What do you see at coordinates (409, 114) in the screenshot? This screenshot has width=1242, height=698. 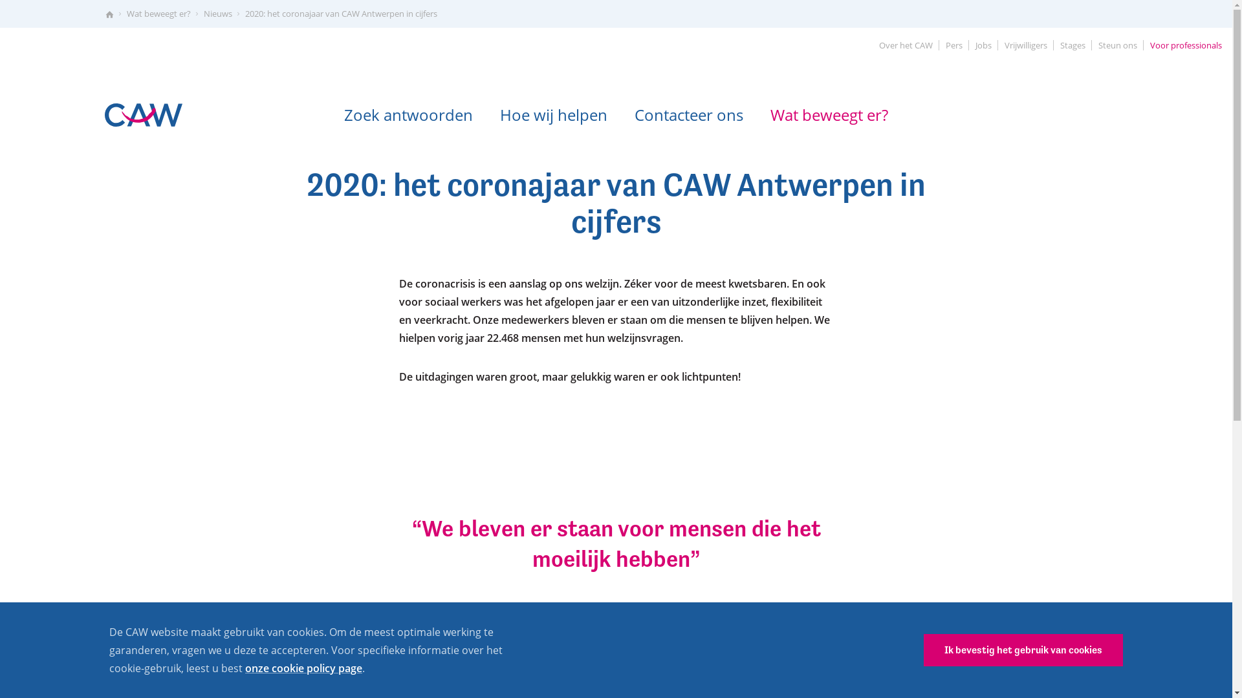 I see `Zoek antwoorden` at bounding box center [409, 114].